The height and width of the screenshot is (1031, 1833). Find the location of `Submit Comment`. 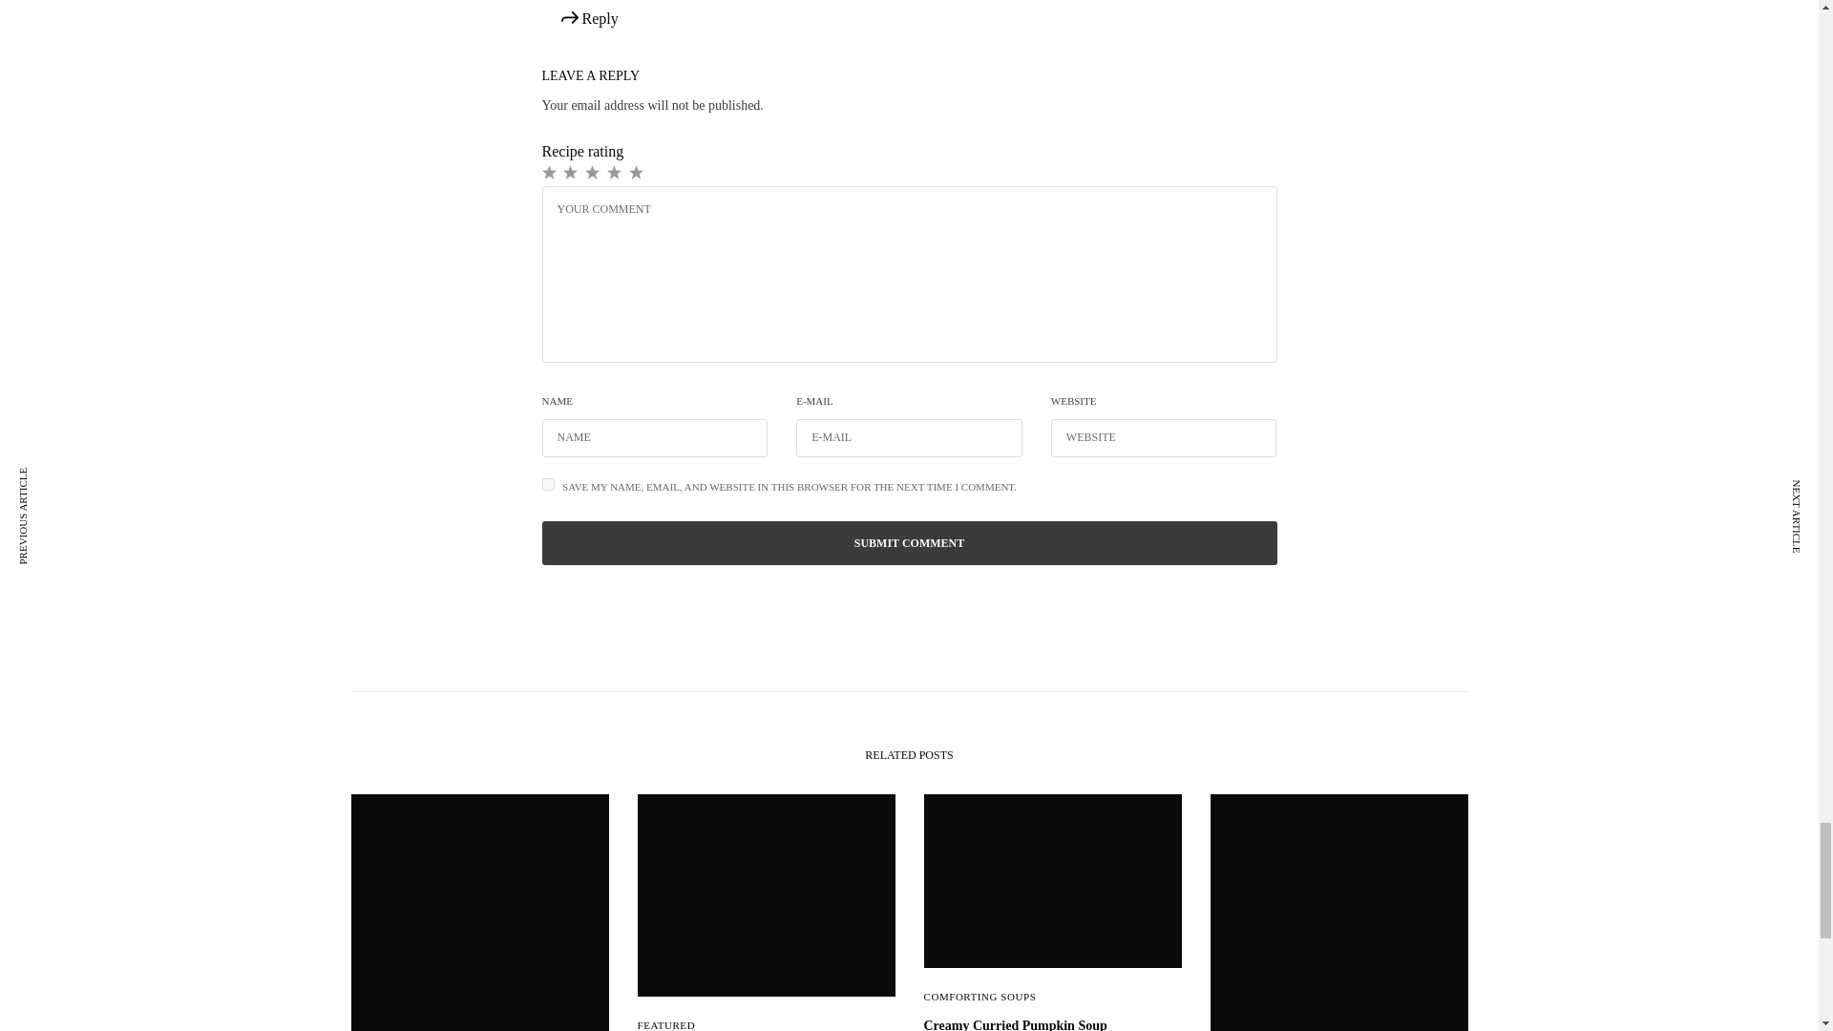

Submit Comment is located at coordinates (910, 542).